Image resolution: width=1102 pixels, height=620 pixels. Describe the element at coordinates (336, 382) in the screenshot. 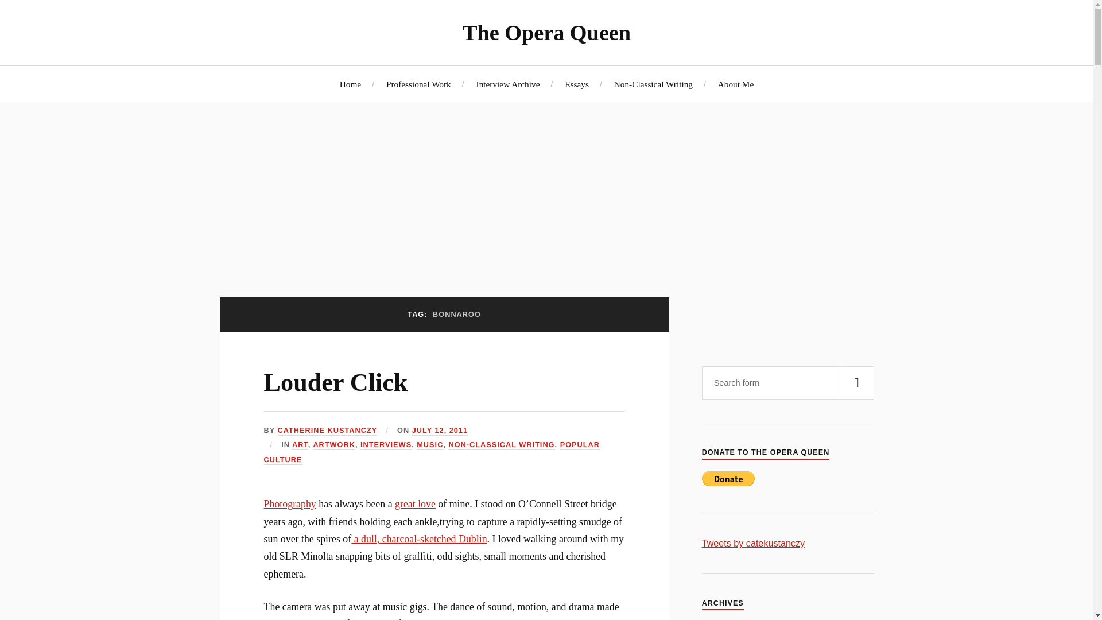

I see `Louder Click` at that location.